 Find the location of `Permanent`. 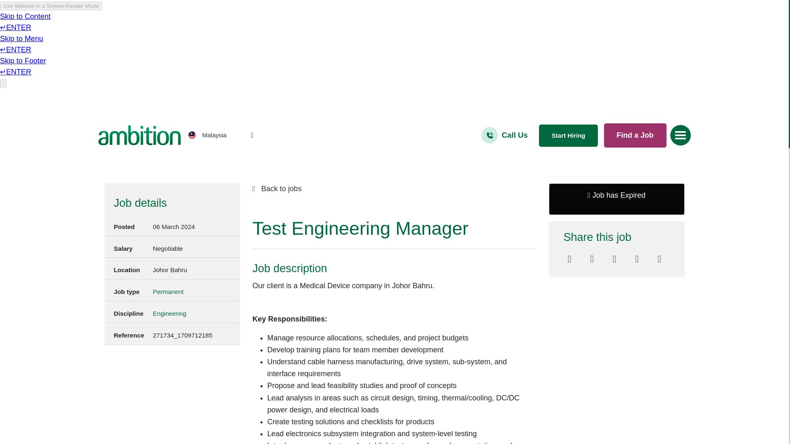

Permanent is located at coordinates (168, 292).